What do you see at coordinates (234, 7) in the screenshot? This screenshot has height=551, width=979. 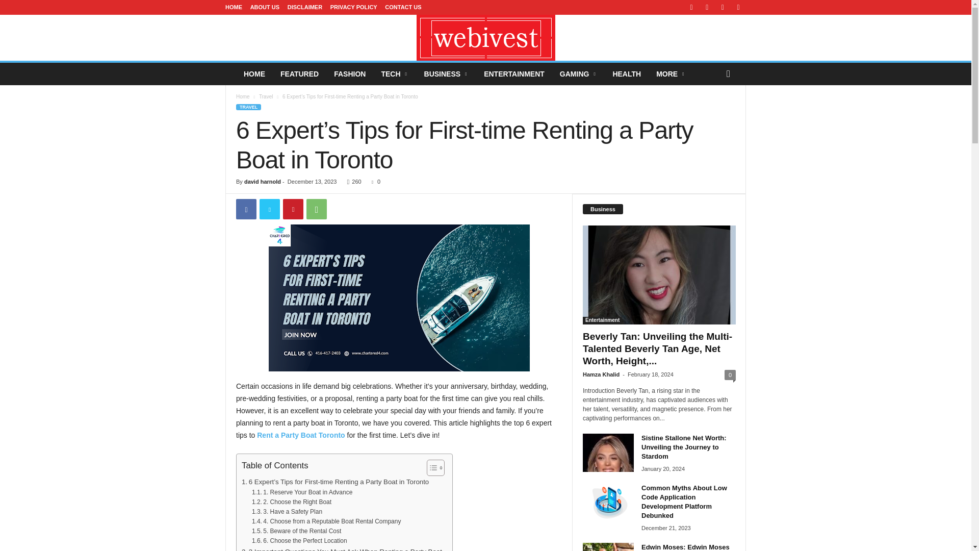 I see `HOME` at bounding box center [234, 7].